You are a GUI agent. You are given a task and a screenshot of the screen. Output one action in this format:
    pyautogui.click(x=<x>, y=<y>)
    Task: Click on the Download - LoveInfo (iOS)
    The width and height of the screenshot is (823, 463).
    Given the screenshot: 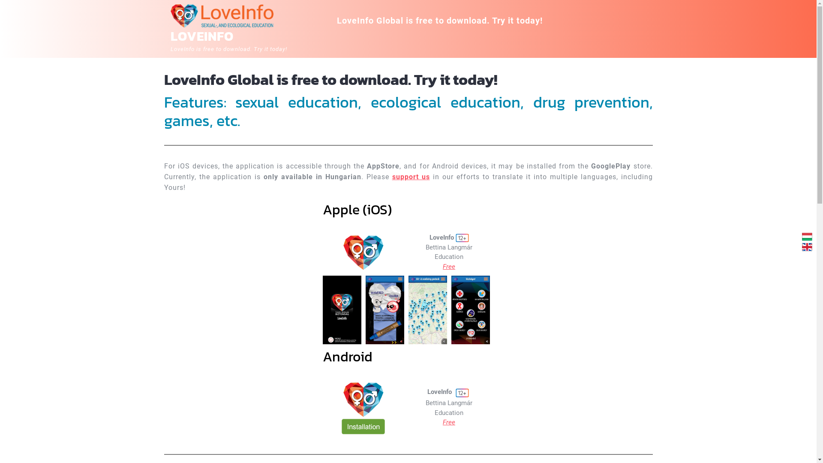 What is the action you would take?
    pyautogui.click(x=363, y=252)
    